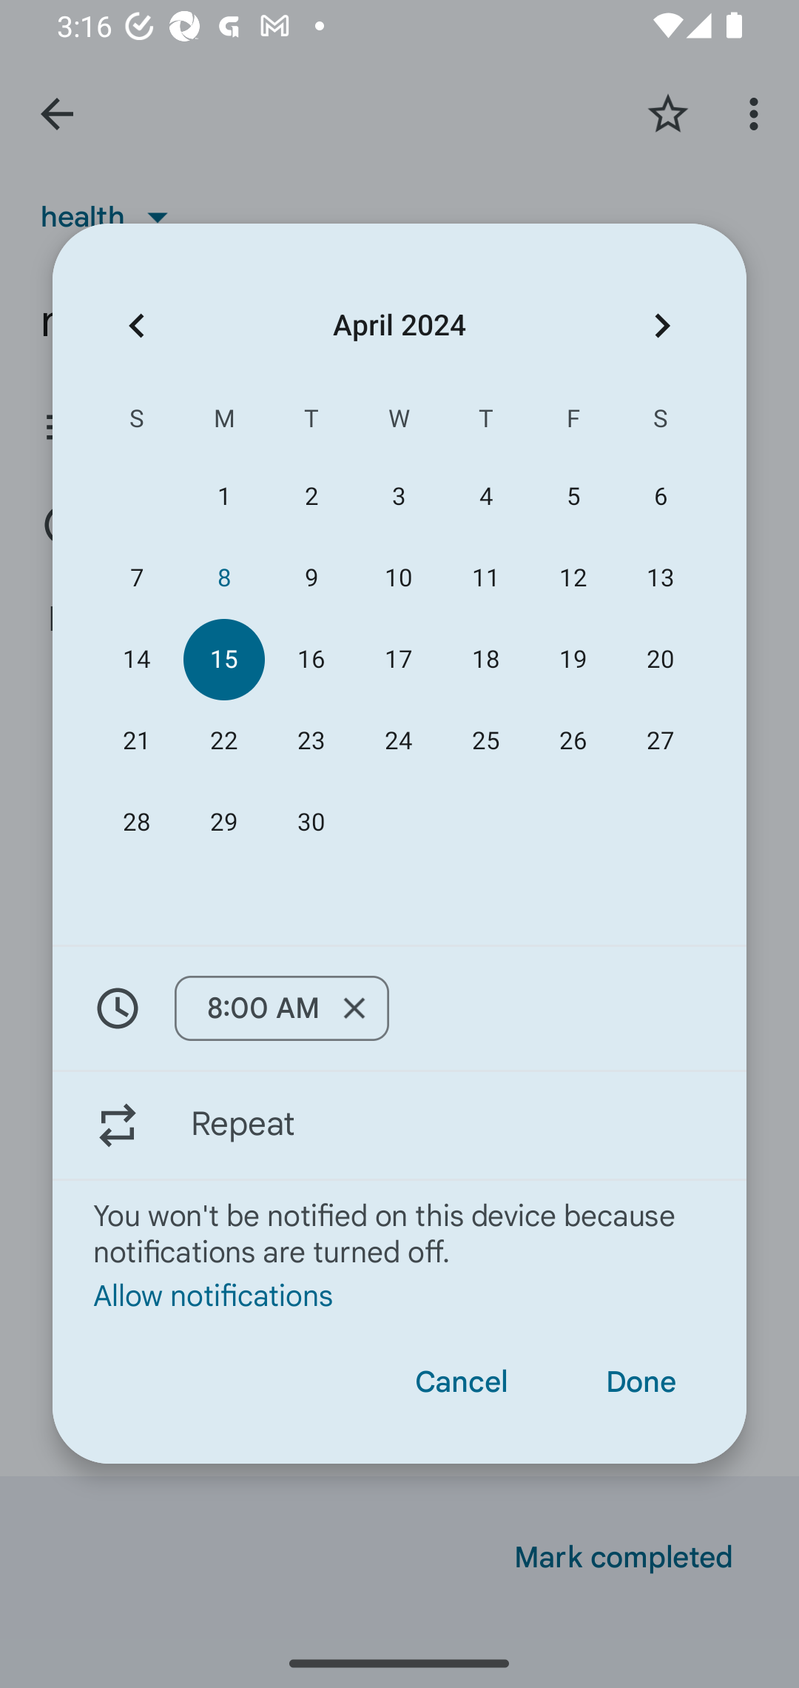 The image size is (799, 1688). What do you see at coordinates (223, 577) in the screenshot?
I see `8 08 April 2024` at bounding box center [223, 577].